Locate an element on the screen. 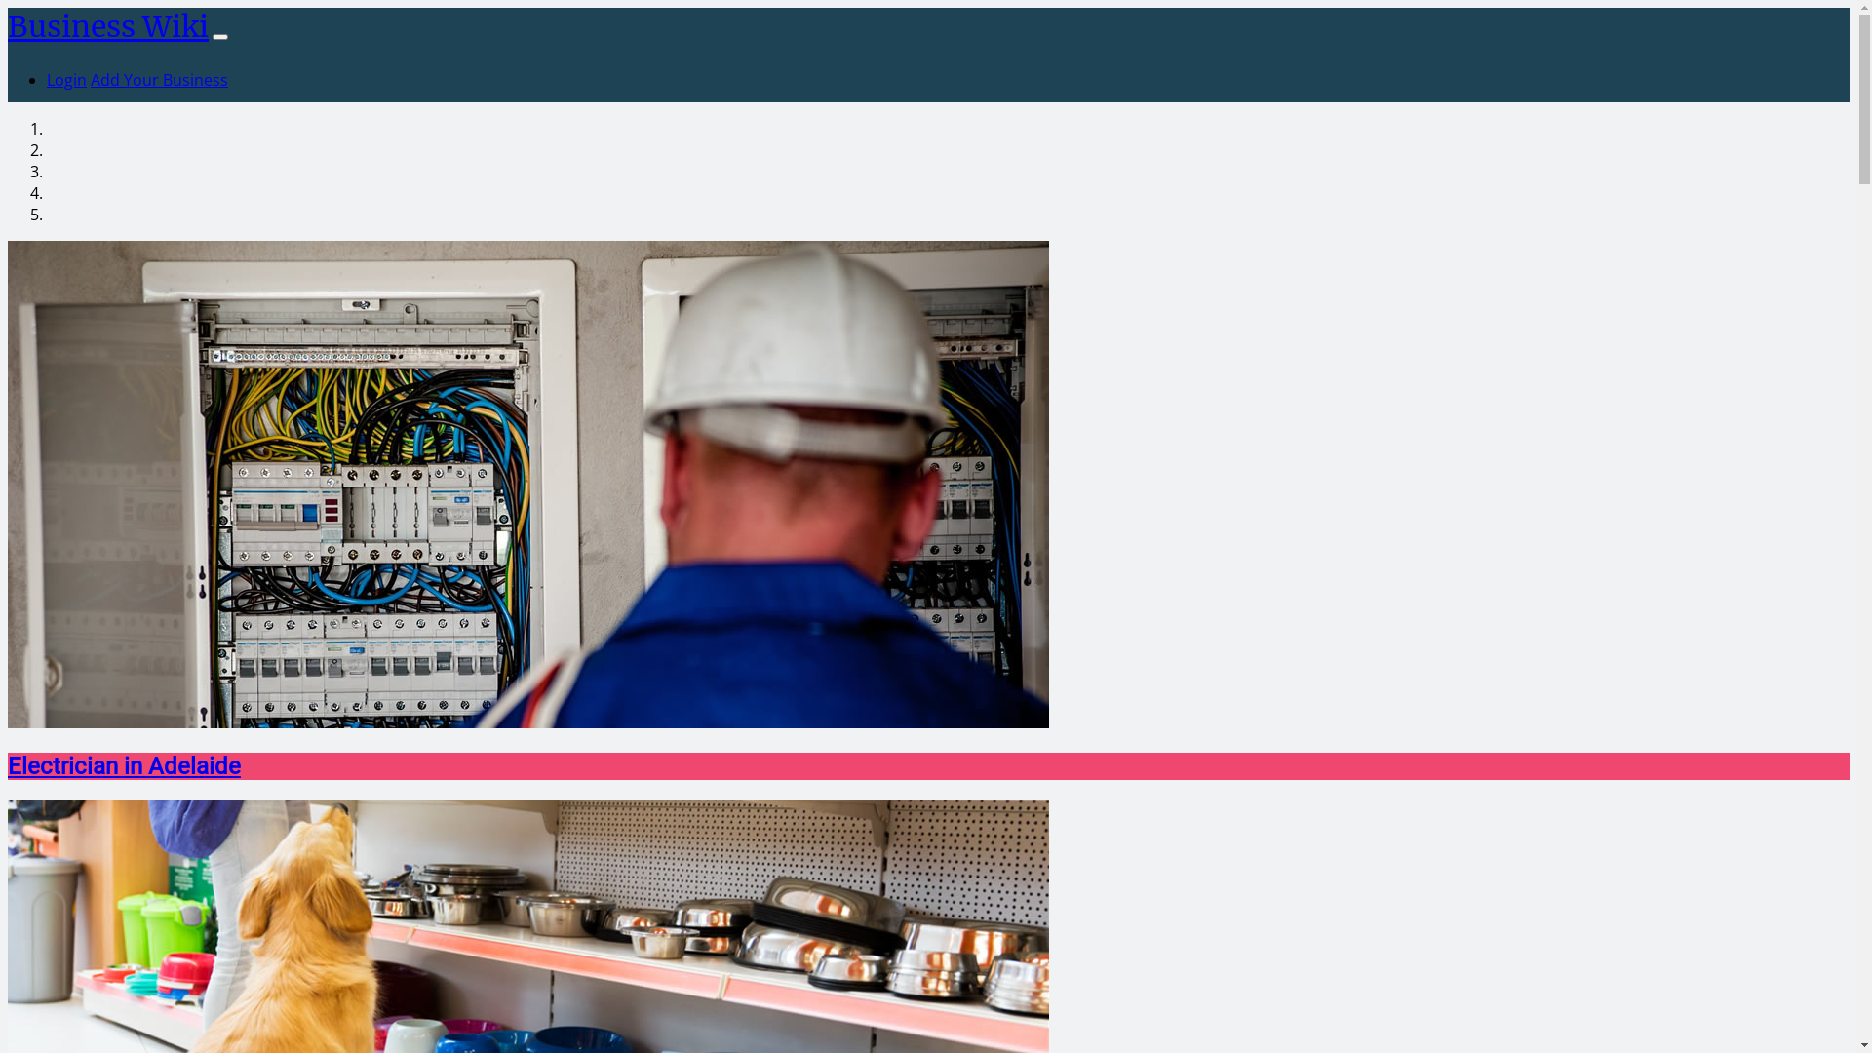 The image size is (1872, 1053). Login is located at coordinates (66, 80).